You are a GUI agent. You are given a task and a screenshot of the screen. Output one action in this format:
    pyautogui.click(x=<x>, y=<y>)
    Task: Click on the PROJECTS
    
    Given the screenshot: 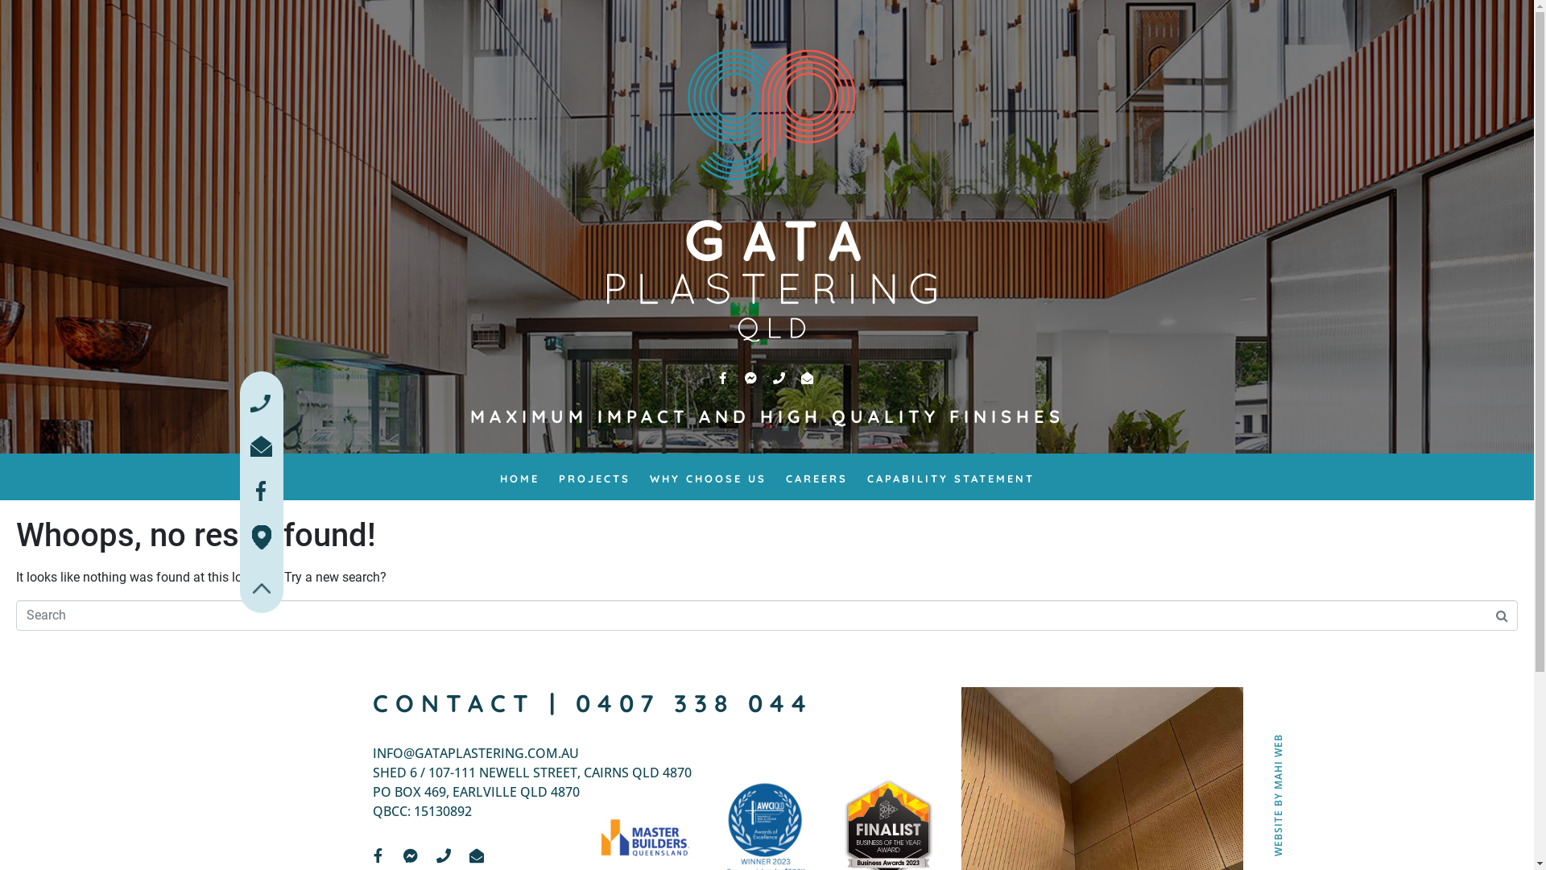 What is the action you would take?
    pyautogui.click(x=594, y=481)
    